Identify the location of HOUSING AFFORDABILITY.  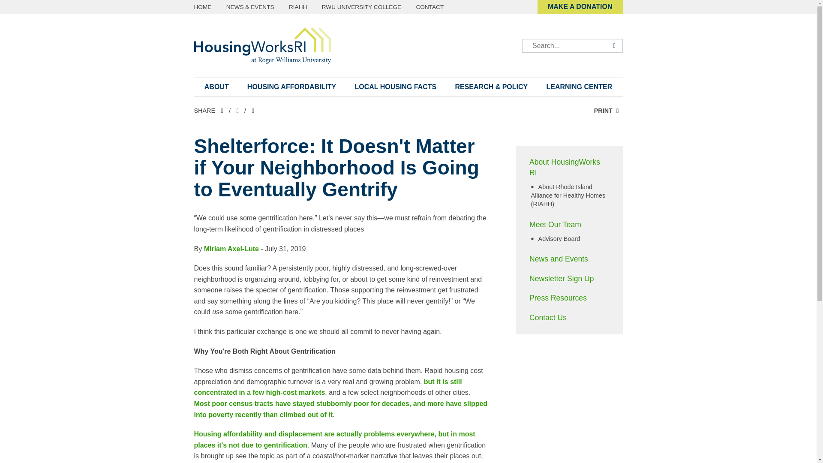
(291, 87).